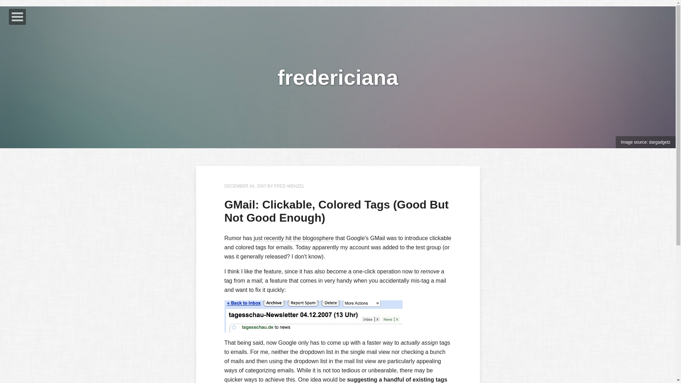 The image size is (681, 383). I want to click on Open Menu, so click(17, 17).